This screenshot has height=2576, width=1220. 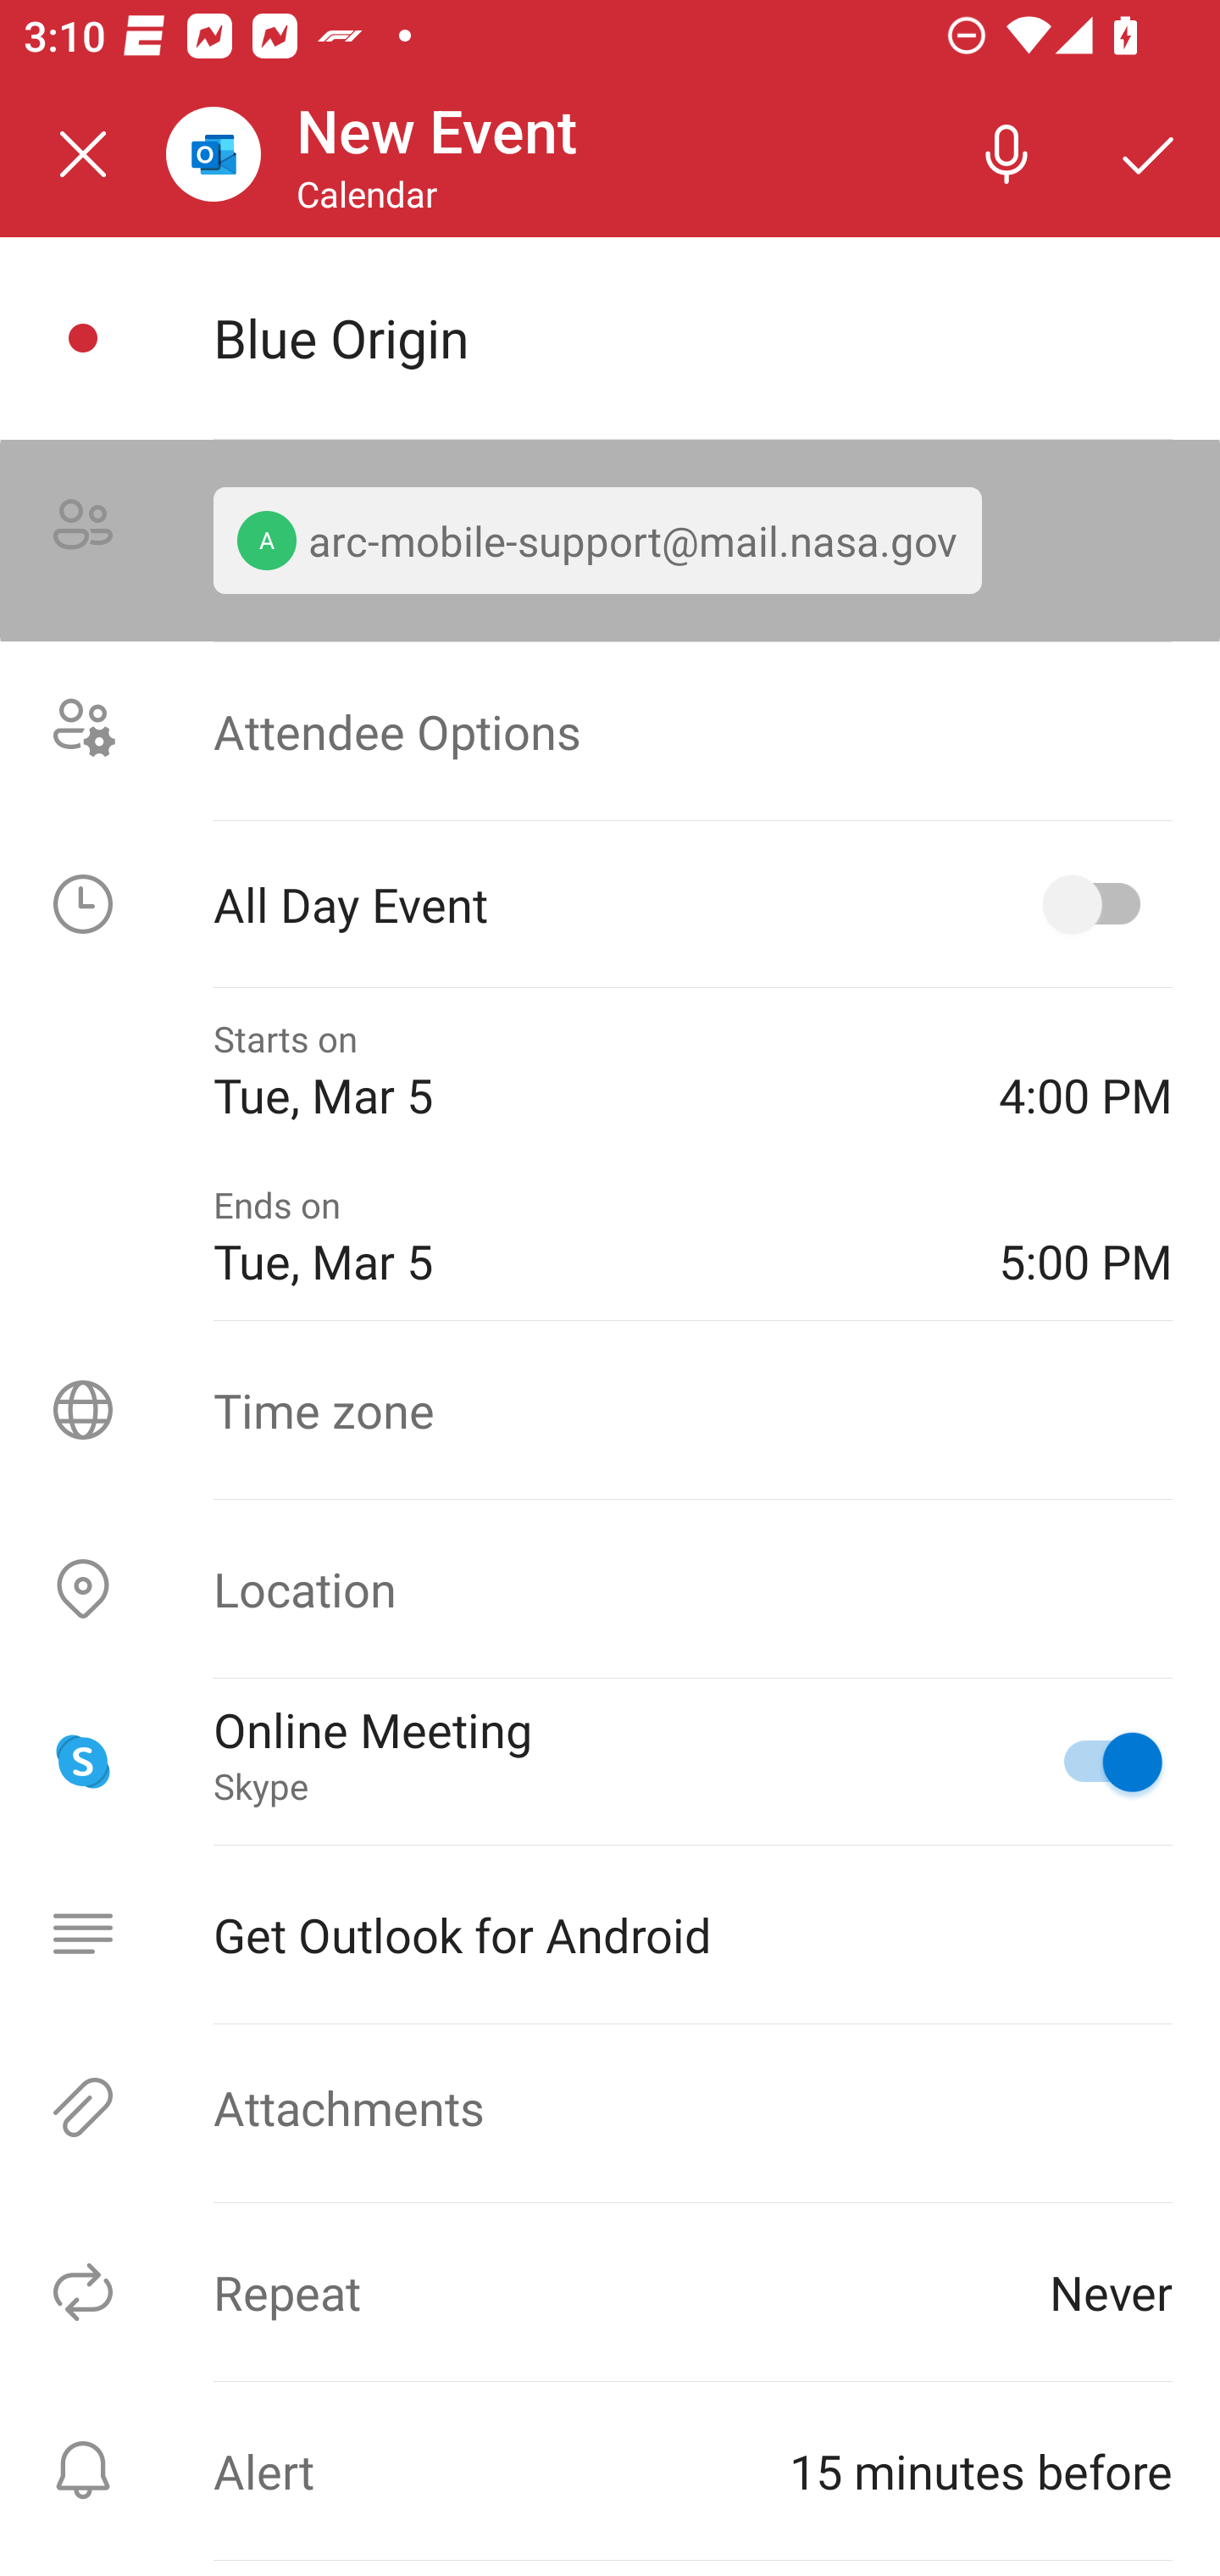 What do you see at coordinates (582, 1235) in the screenshot?
I see `Ends on Tue, Mar 5` at bounding box center [582, 1235].